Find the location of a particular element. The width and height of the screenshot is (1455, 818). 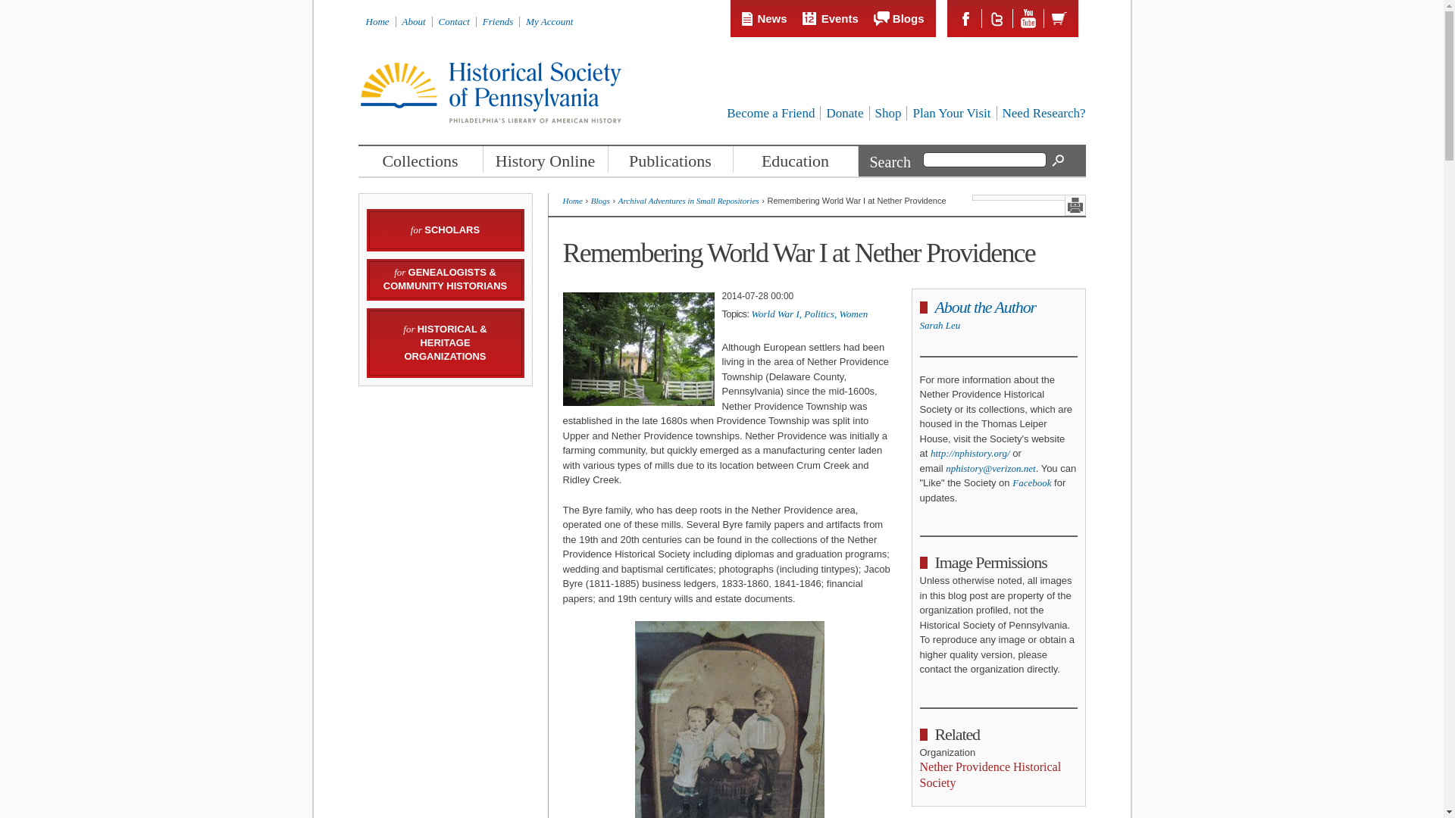

Shop is located at coordinates (887, 113).